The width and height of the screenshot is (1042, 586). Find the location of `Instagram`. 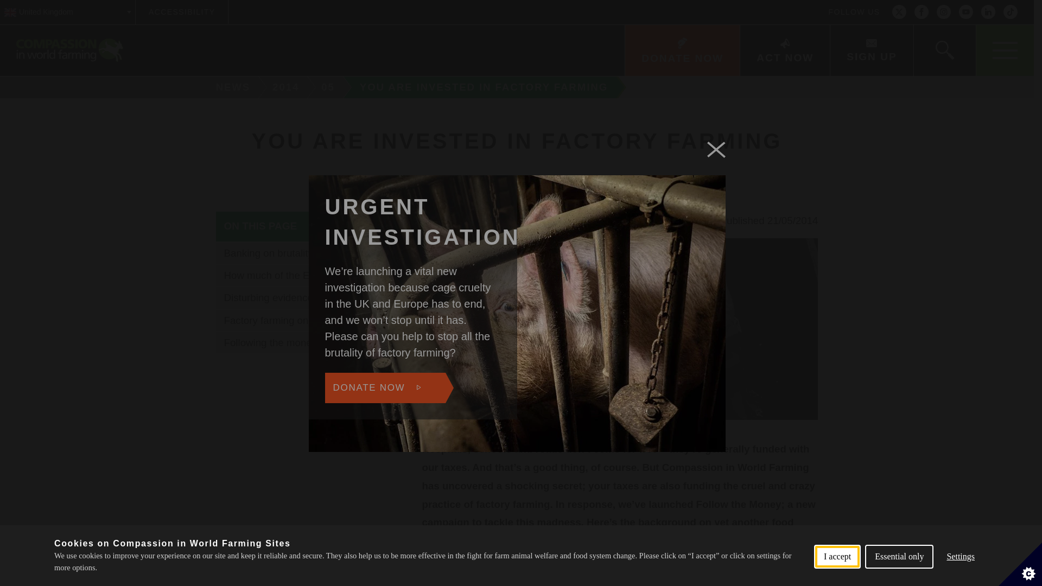

Instagram is located at coordinates (943, 12).